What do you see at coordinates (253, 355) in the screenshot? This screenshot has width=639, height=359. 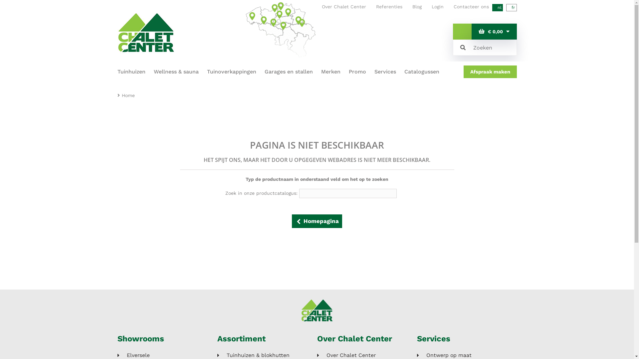 I see `Tuinhuizen & blokhutten` at bounding box center [253, 355].